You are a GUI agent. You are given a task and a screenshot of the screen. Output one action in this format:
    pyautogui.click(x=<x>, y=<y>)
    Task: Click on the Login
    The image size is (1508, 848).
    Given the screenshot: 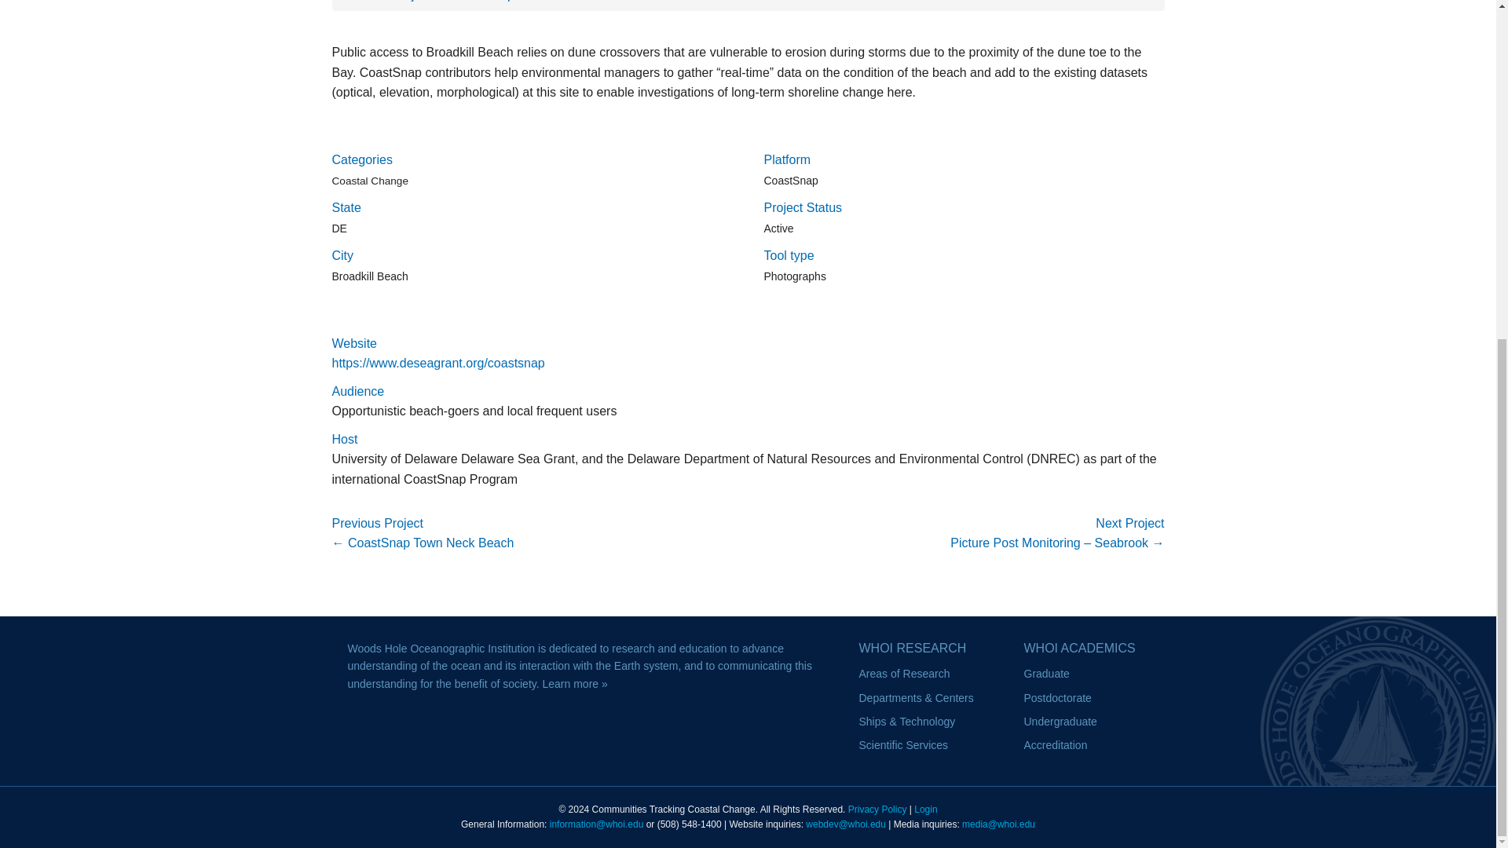 What is the action you would take?
    pyautogui.click(x=925, y=809)
    